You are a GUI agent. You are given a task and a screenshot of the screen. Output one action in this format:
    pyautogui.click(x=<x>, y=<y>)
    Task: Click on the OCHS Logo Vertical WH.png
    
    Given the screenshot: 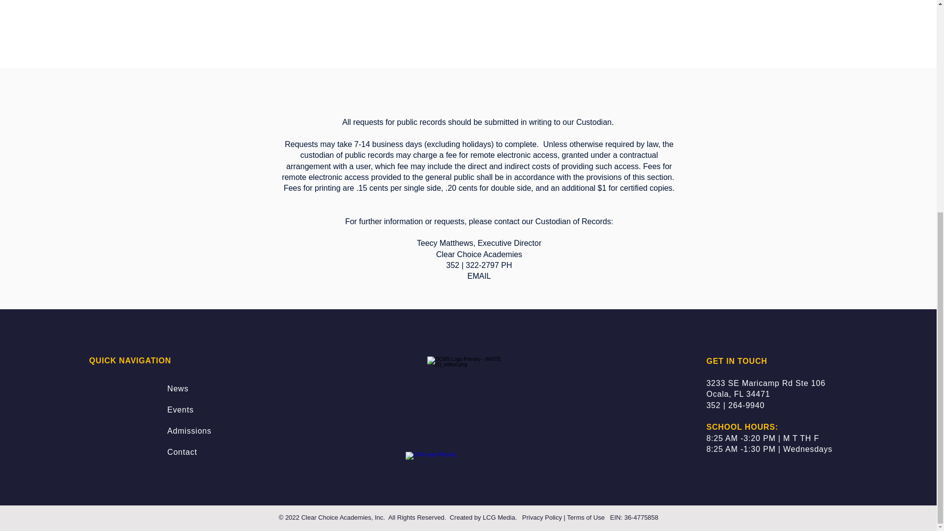 What is the action you would take?
    pyautogui.click(x=468, y=459)
    